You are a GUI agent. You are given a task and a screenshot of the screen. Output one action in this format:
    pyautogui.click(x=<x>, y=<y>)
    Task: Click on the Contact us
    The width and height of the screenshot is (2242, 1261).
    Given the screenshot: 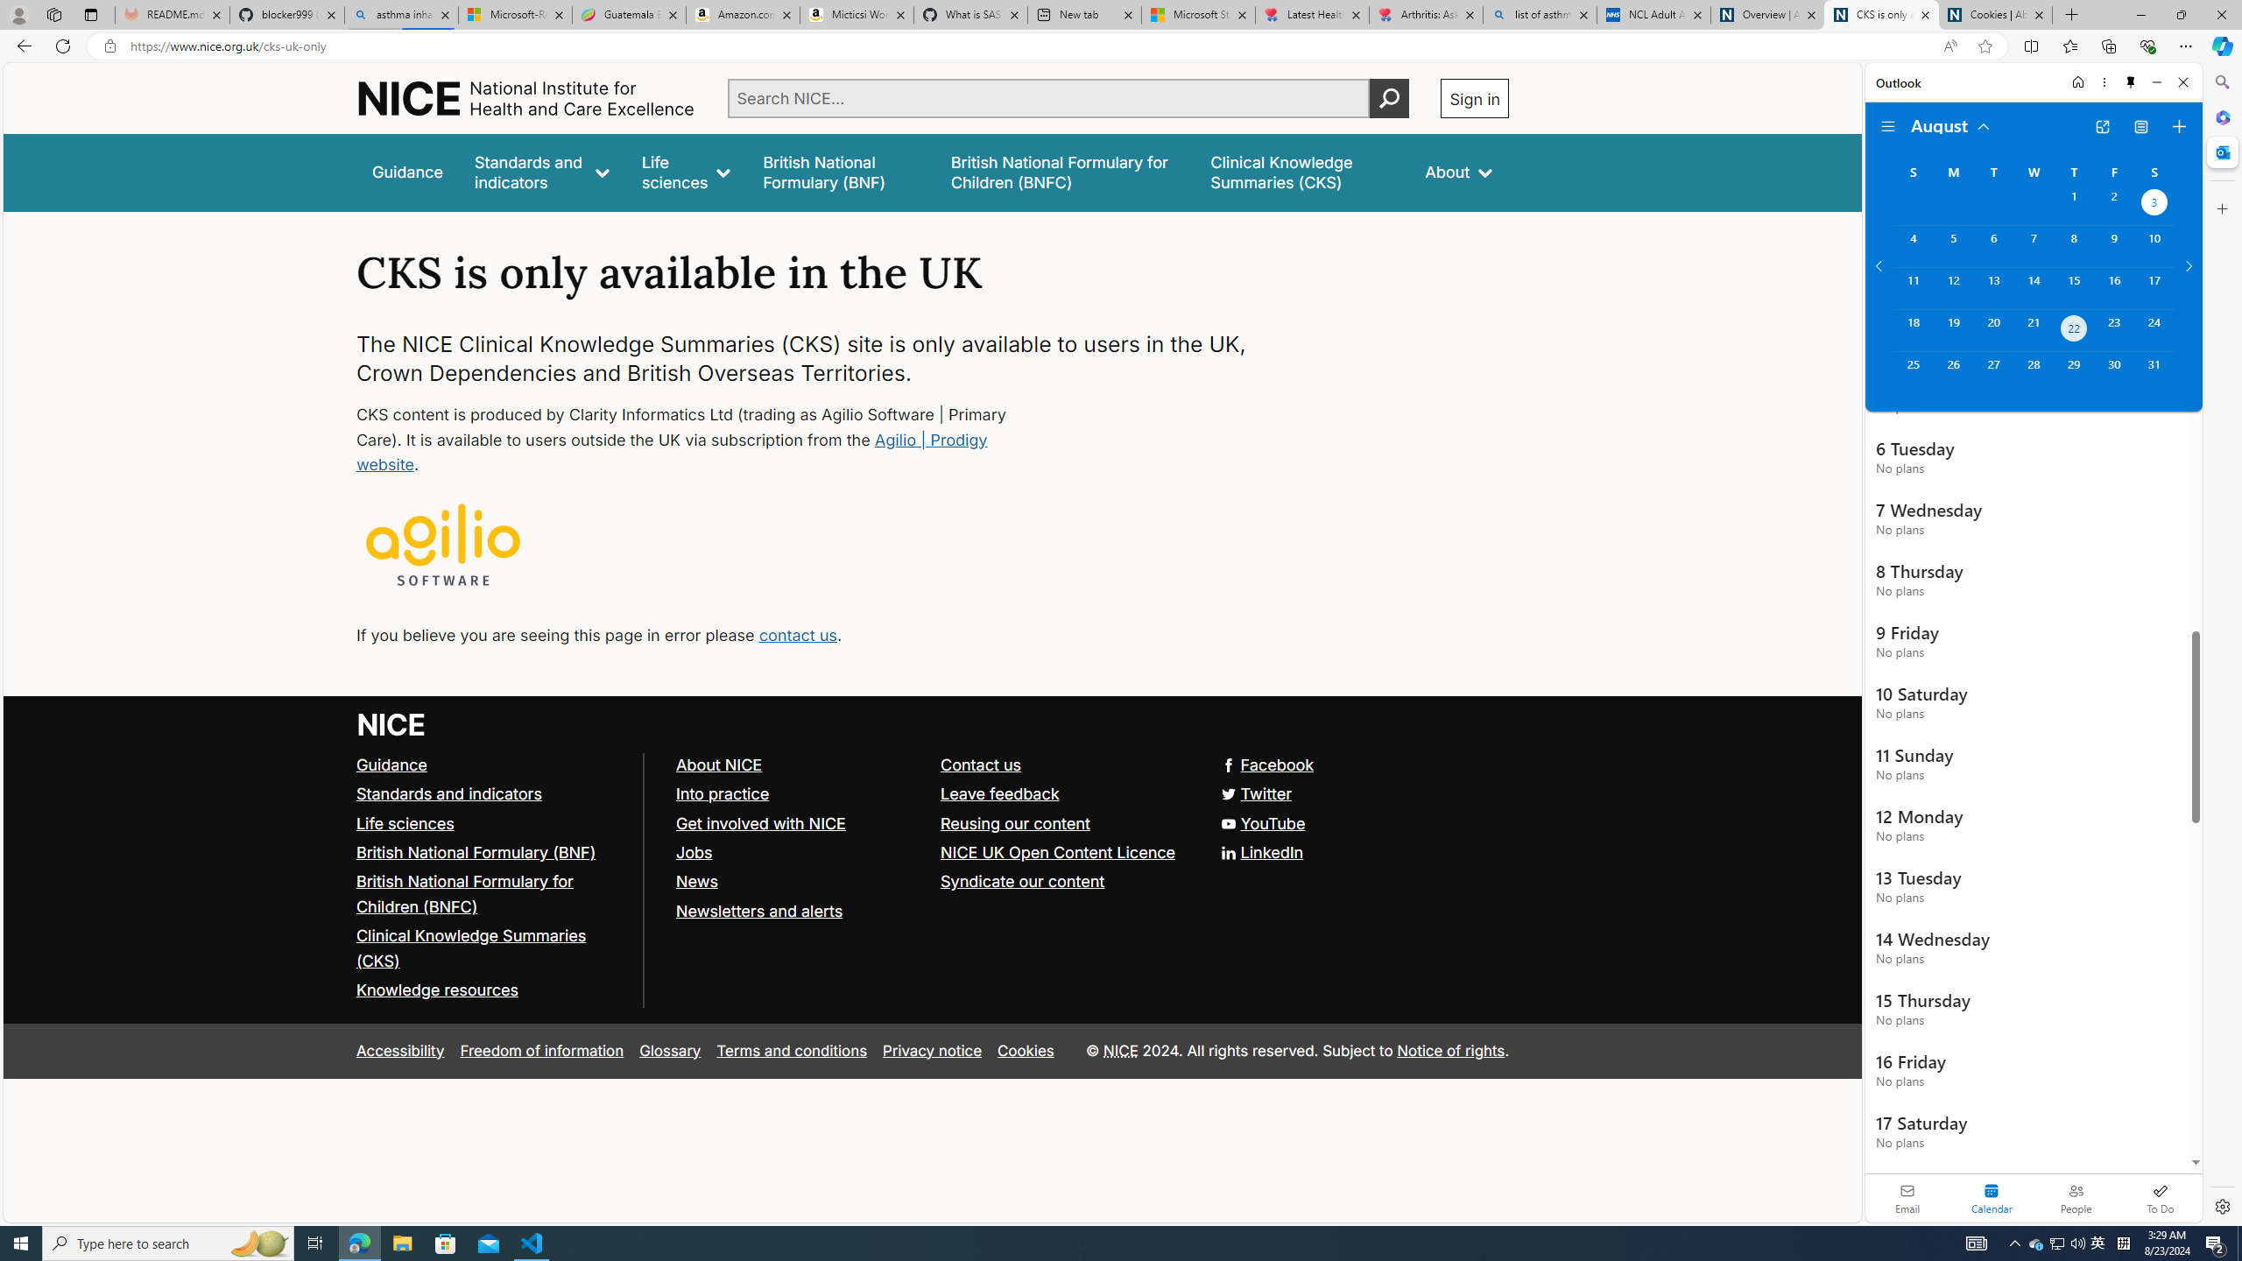 What is the action you would take?
    pyautogui.click(x=1066, y=765)
    